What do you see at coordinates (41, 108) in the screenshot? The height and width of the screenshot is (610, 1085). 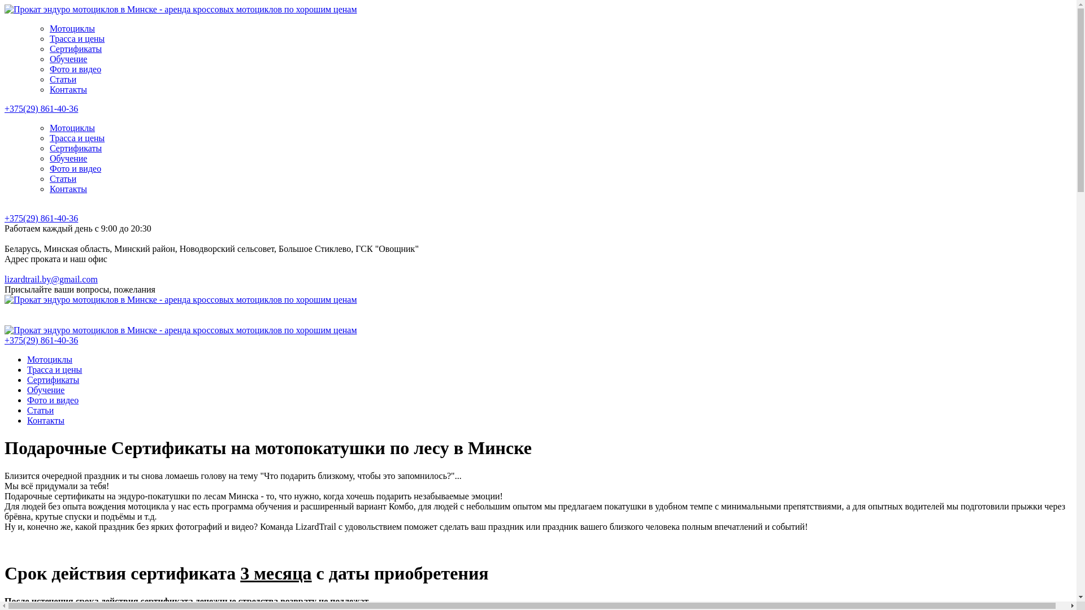 I see `+375(29) 861-40-36` at bounding box center [41, 108].